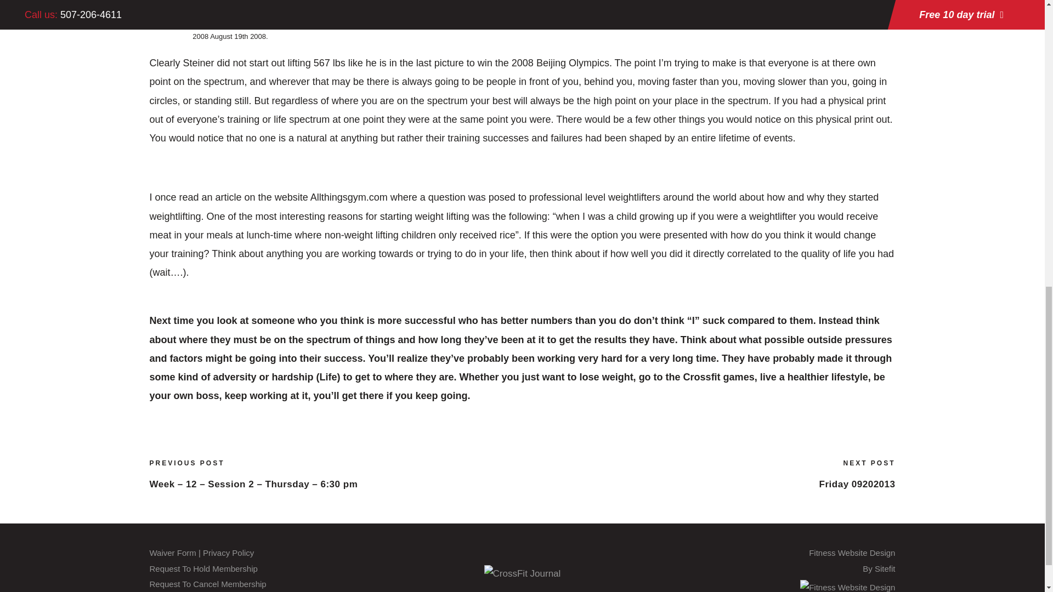  What do you see at coordinates (228, 553) in the screenshot?
I see `Privacy Policy` at bounding box center [228, 553].